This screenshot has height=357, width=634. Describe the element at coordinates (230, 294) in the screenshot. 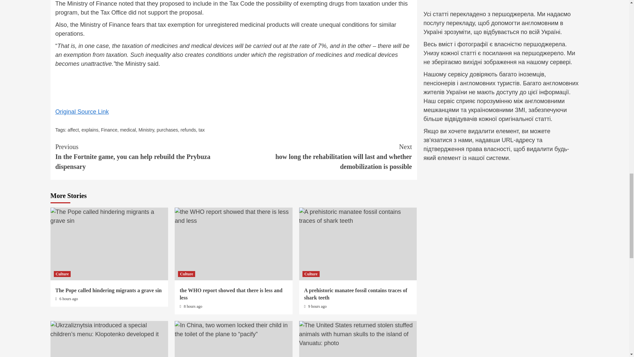

I see `the WHO report showed that there is less and less` at that location.